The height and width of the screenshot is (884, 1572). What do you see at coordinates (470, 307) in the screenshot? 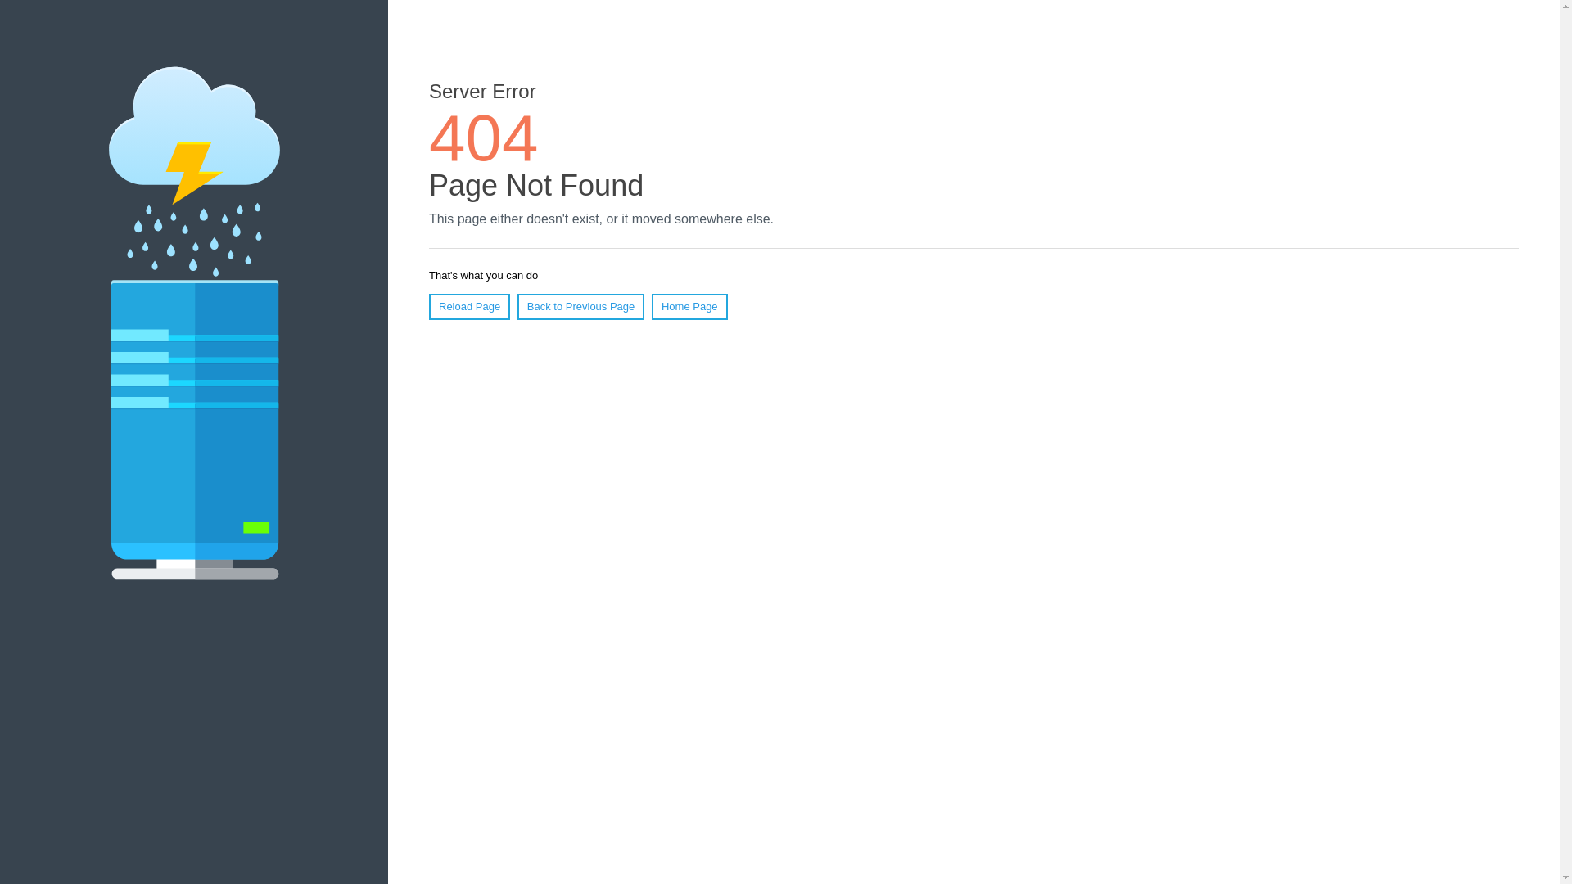
I see `Reload Page` at bounding box center [470, 307].